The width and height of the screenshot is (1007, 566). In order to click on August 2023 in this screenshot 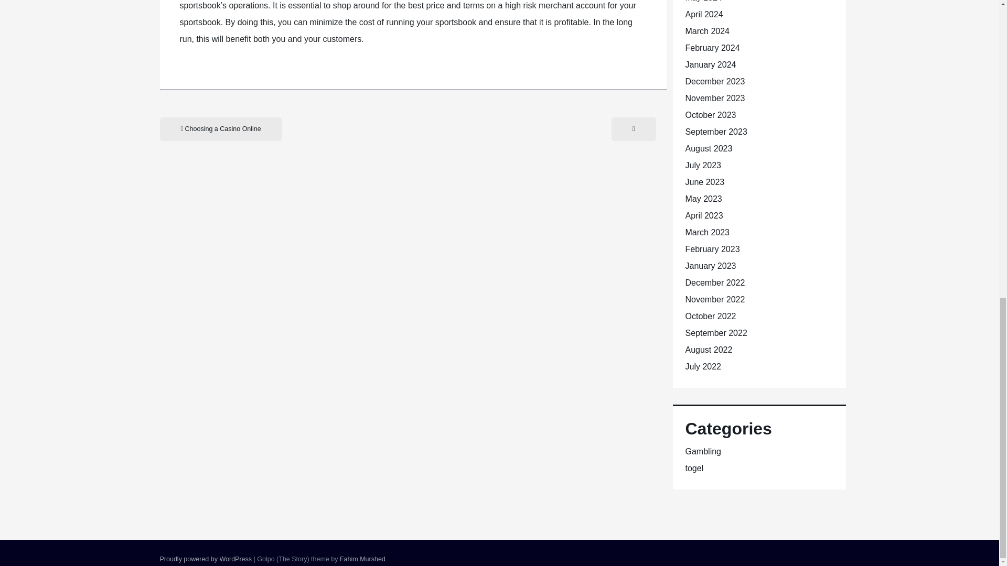, I will do `click(708, 148)`.